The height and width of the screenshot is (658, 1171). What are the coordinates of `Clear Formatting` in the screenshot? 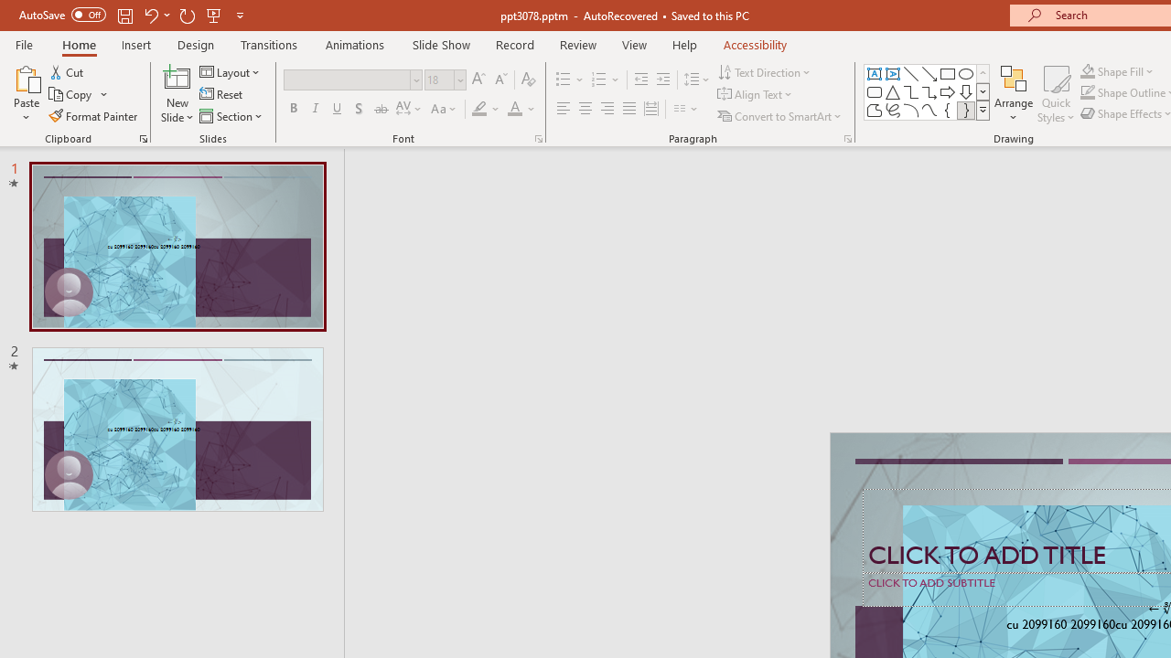 It's located at (529, 80).